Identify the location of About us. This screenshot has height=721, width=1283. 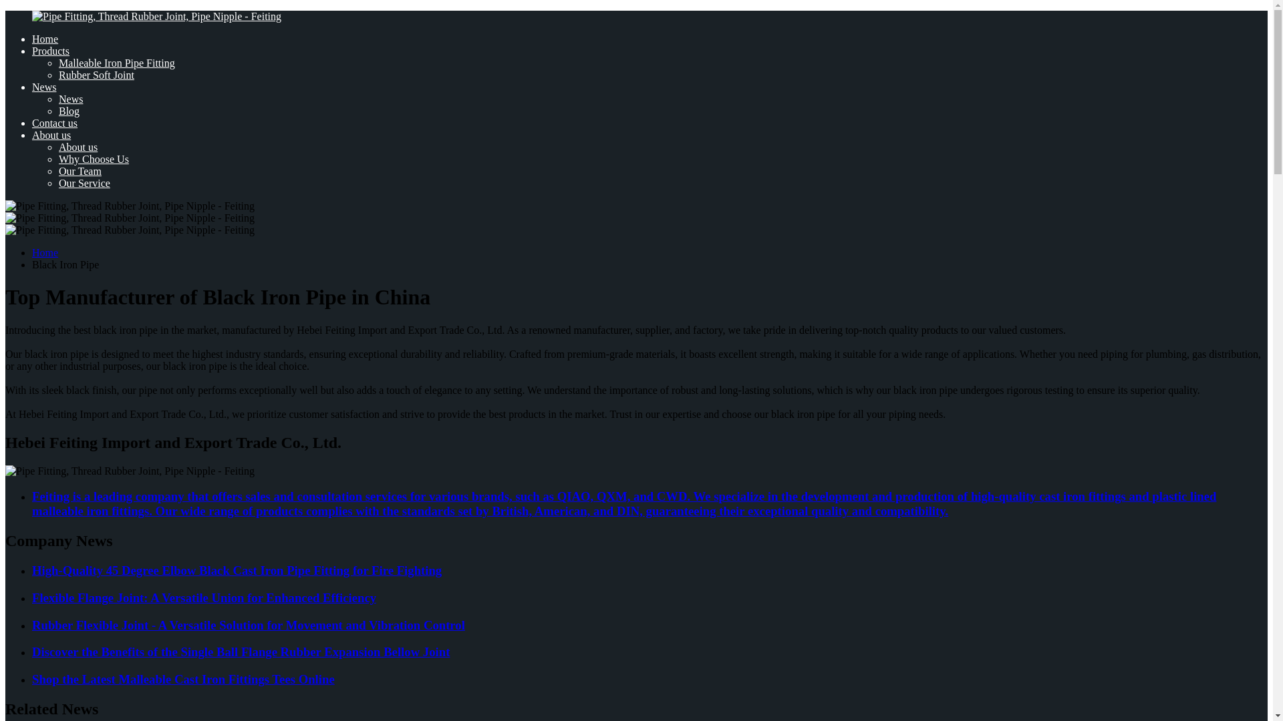
(51, 135).